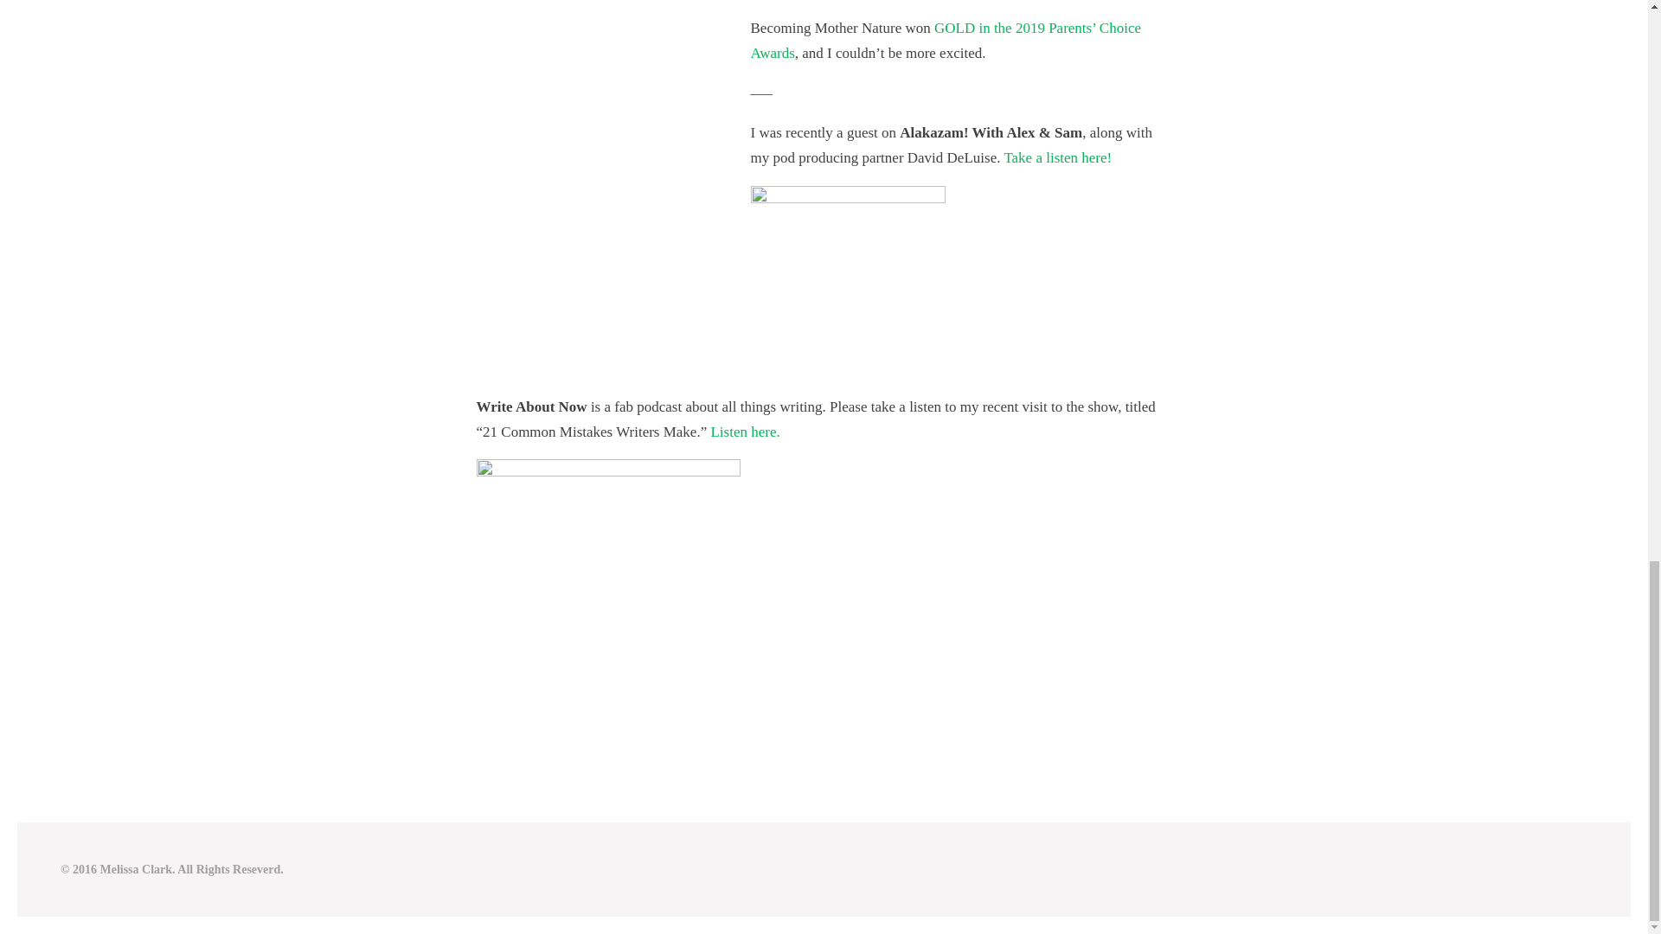 This screenshot has width=1661, height=934. What do you see at coordinates (744, 431) in the screenshot?
I see `Listen here.` at bounding box center [744, 431].